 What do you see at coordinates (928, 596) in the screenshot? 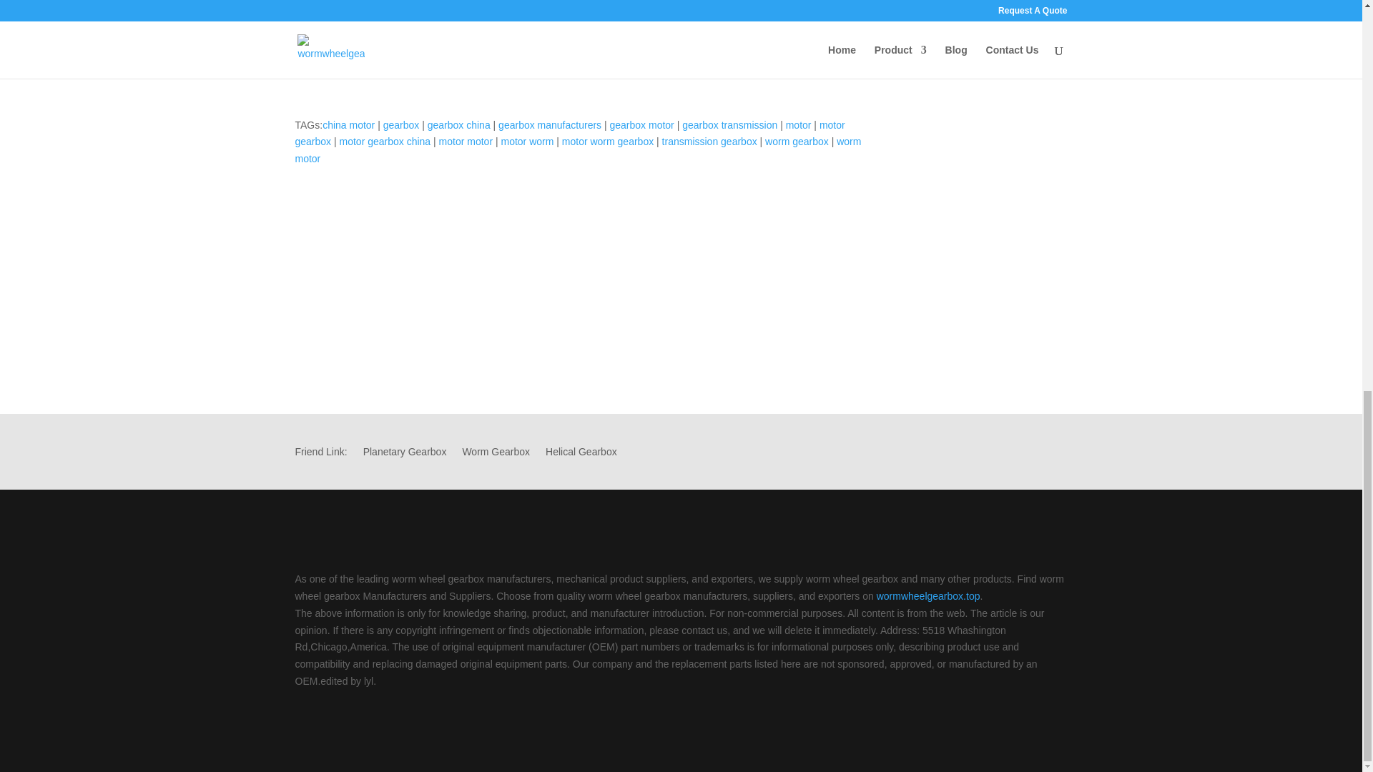
I see `wormwheelgearbox.top` at bounding box center [928, 596].